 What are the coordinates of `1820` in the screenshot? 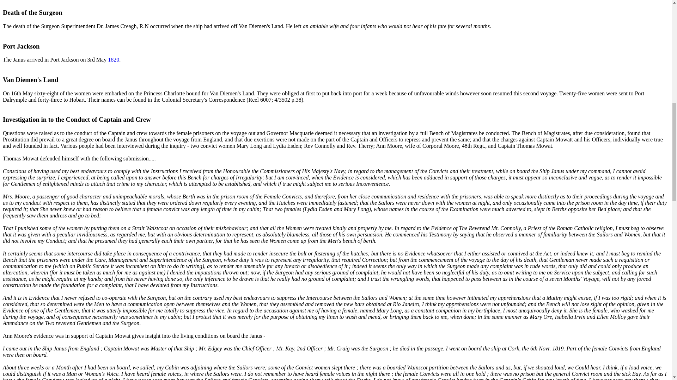 It's located at (113, 59).